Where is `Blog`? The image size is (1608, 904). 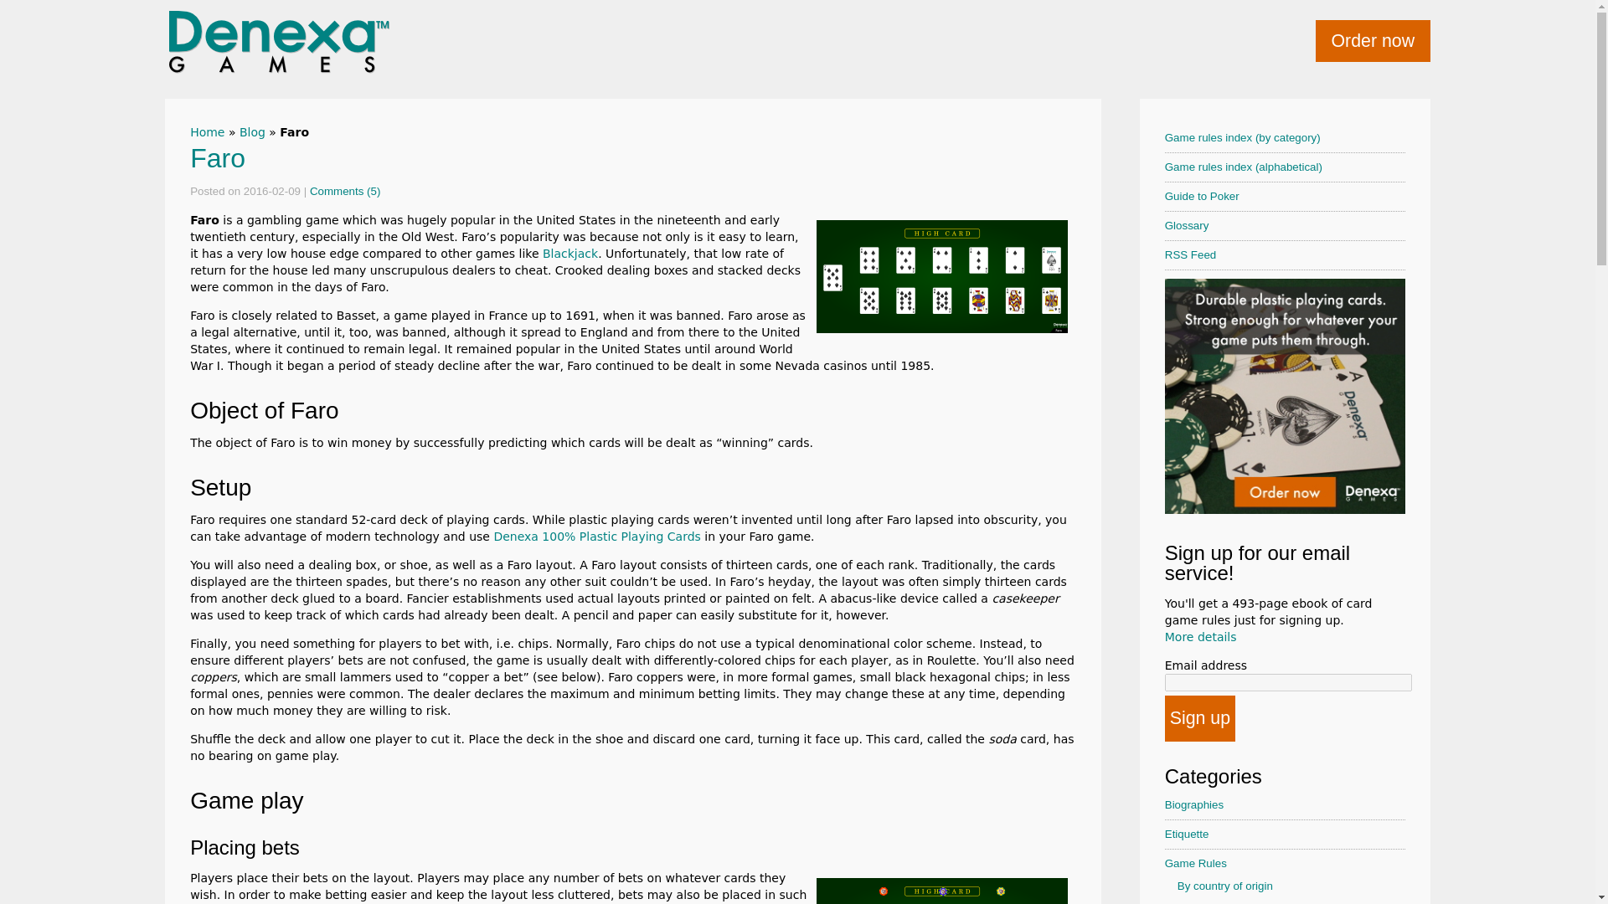 Blog is located at coordinates (252, 132).